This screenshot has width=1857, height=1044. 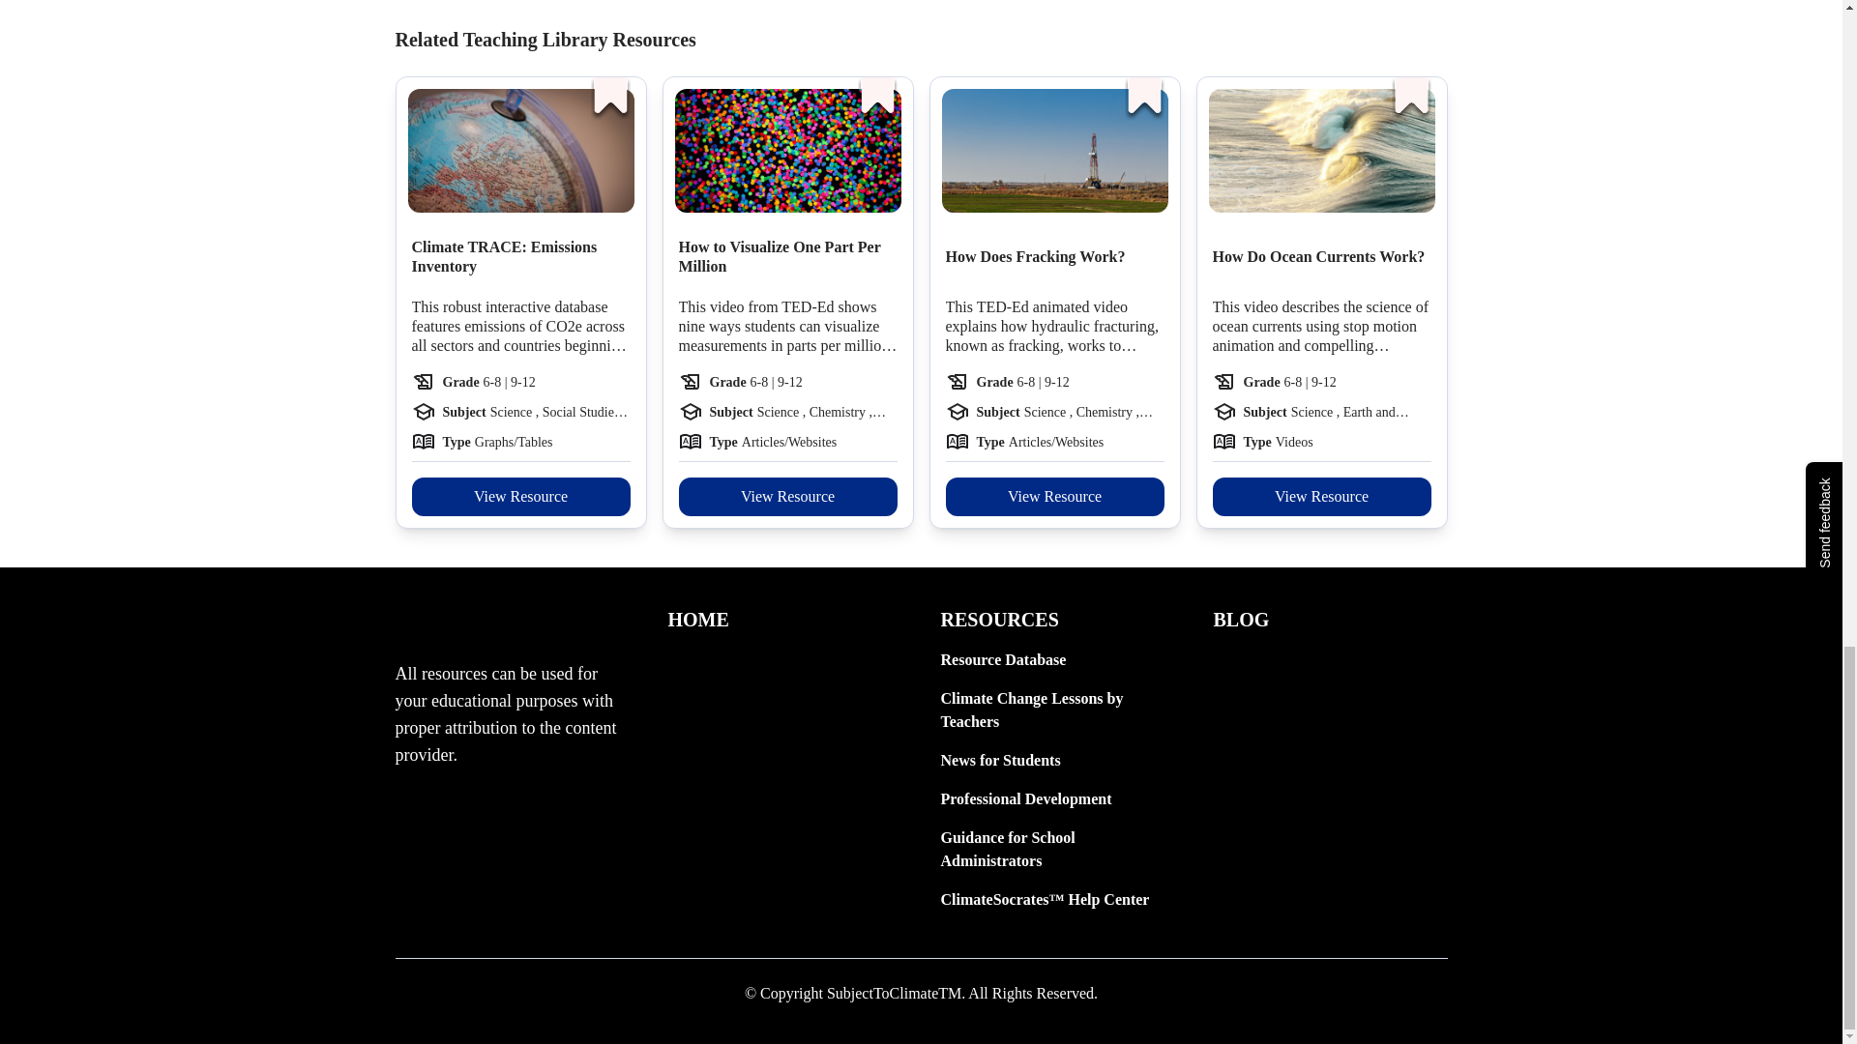 I want to click on HOME, so click(x=783, y=619).